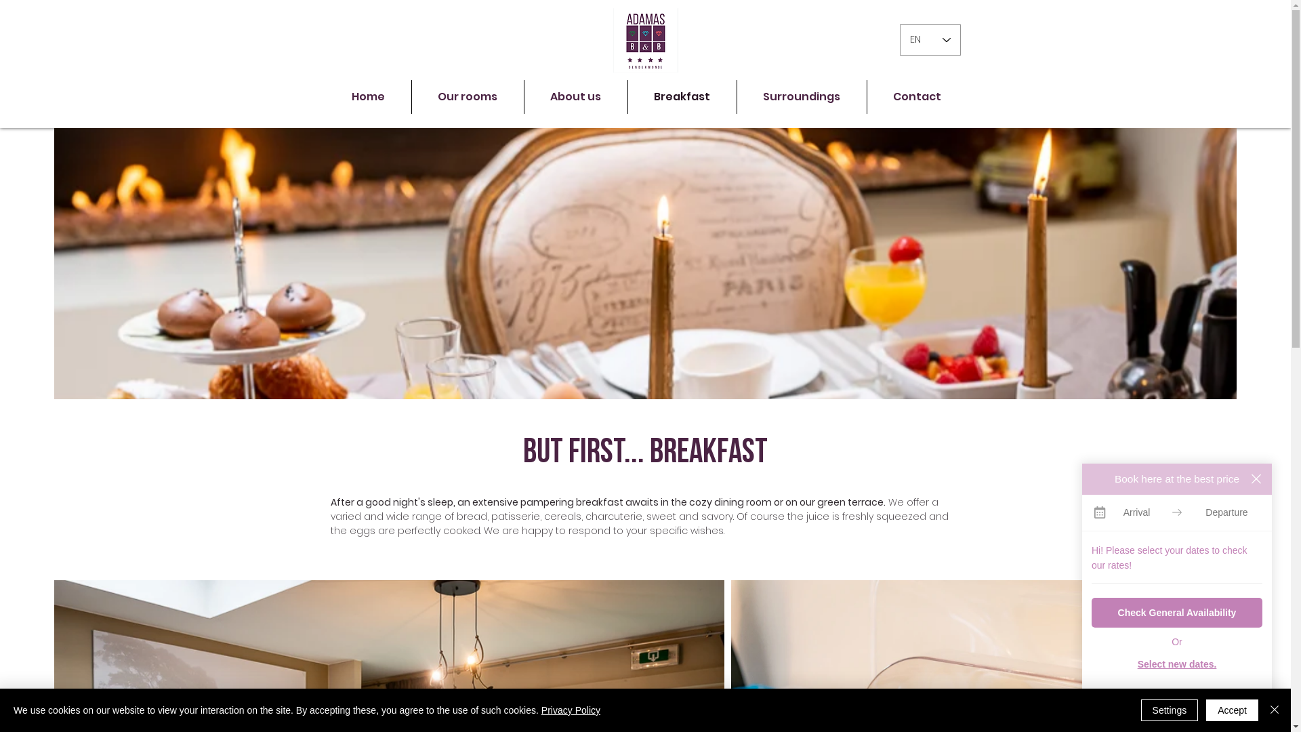 This screenshot has width=1301, height=732. What do you see at coordinates (1198, 723) in the screenshot?
I see `Cubilis` at bounding box center [1198, 723].